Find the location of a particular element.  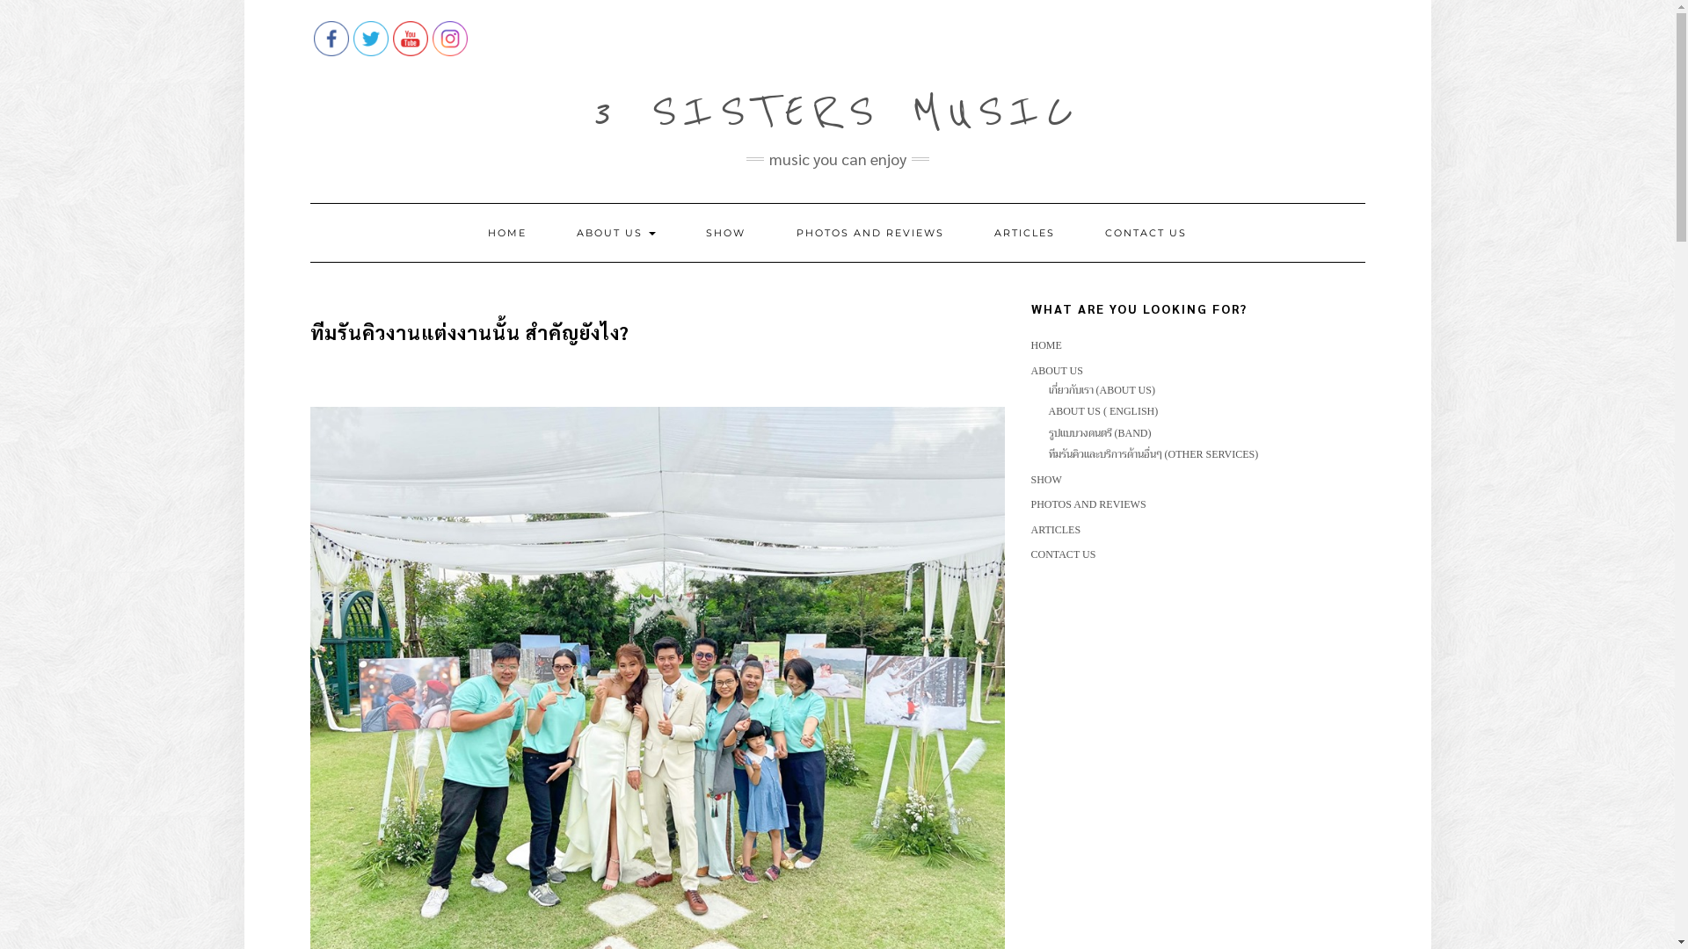

ABOUT US ( ENGLISH) is located at coordinates (1102, 411).